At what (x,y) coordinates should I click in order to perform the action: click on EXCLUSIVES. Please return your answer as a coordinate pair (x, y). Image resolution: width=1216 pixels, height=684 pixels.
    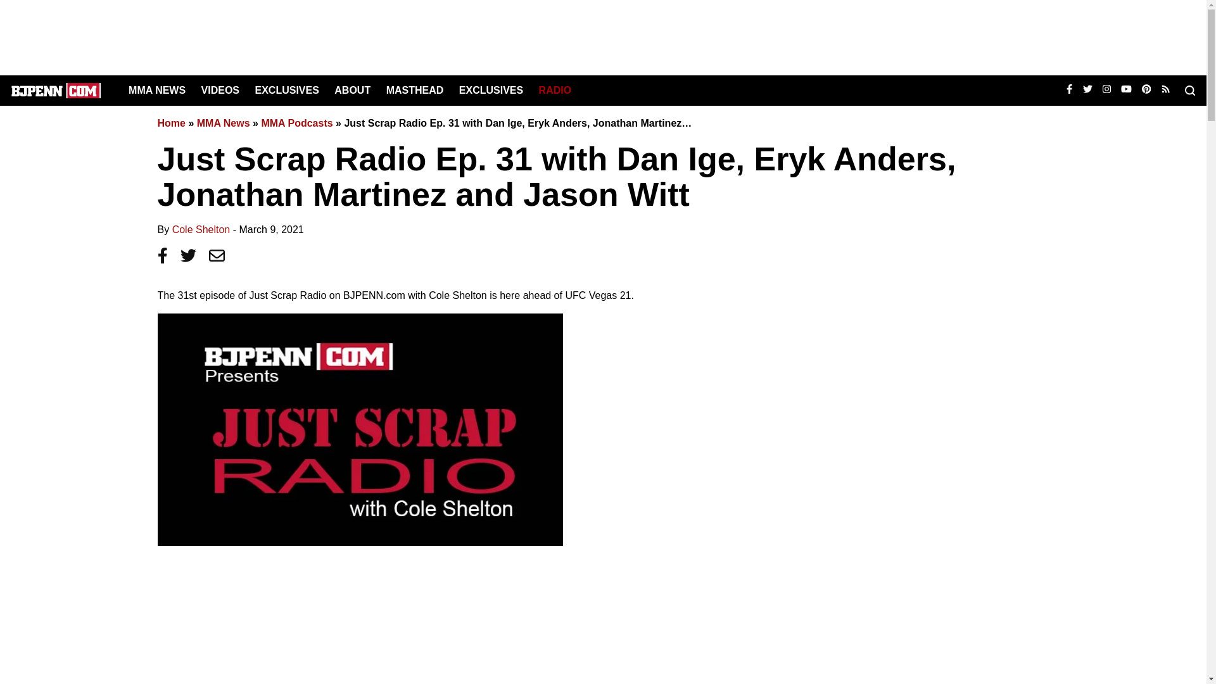
    Looking at the image, I should click on (286, 90).